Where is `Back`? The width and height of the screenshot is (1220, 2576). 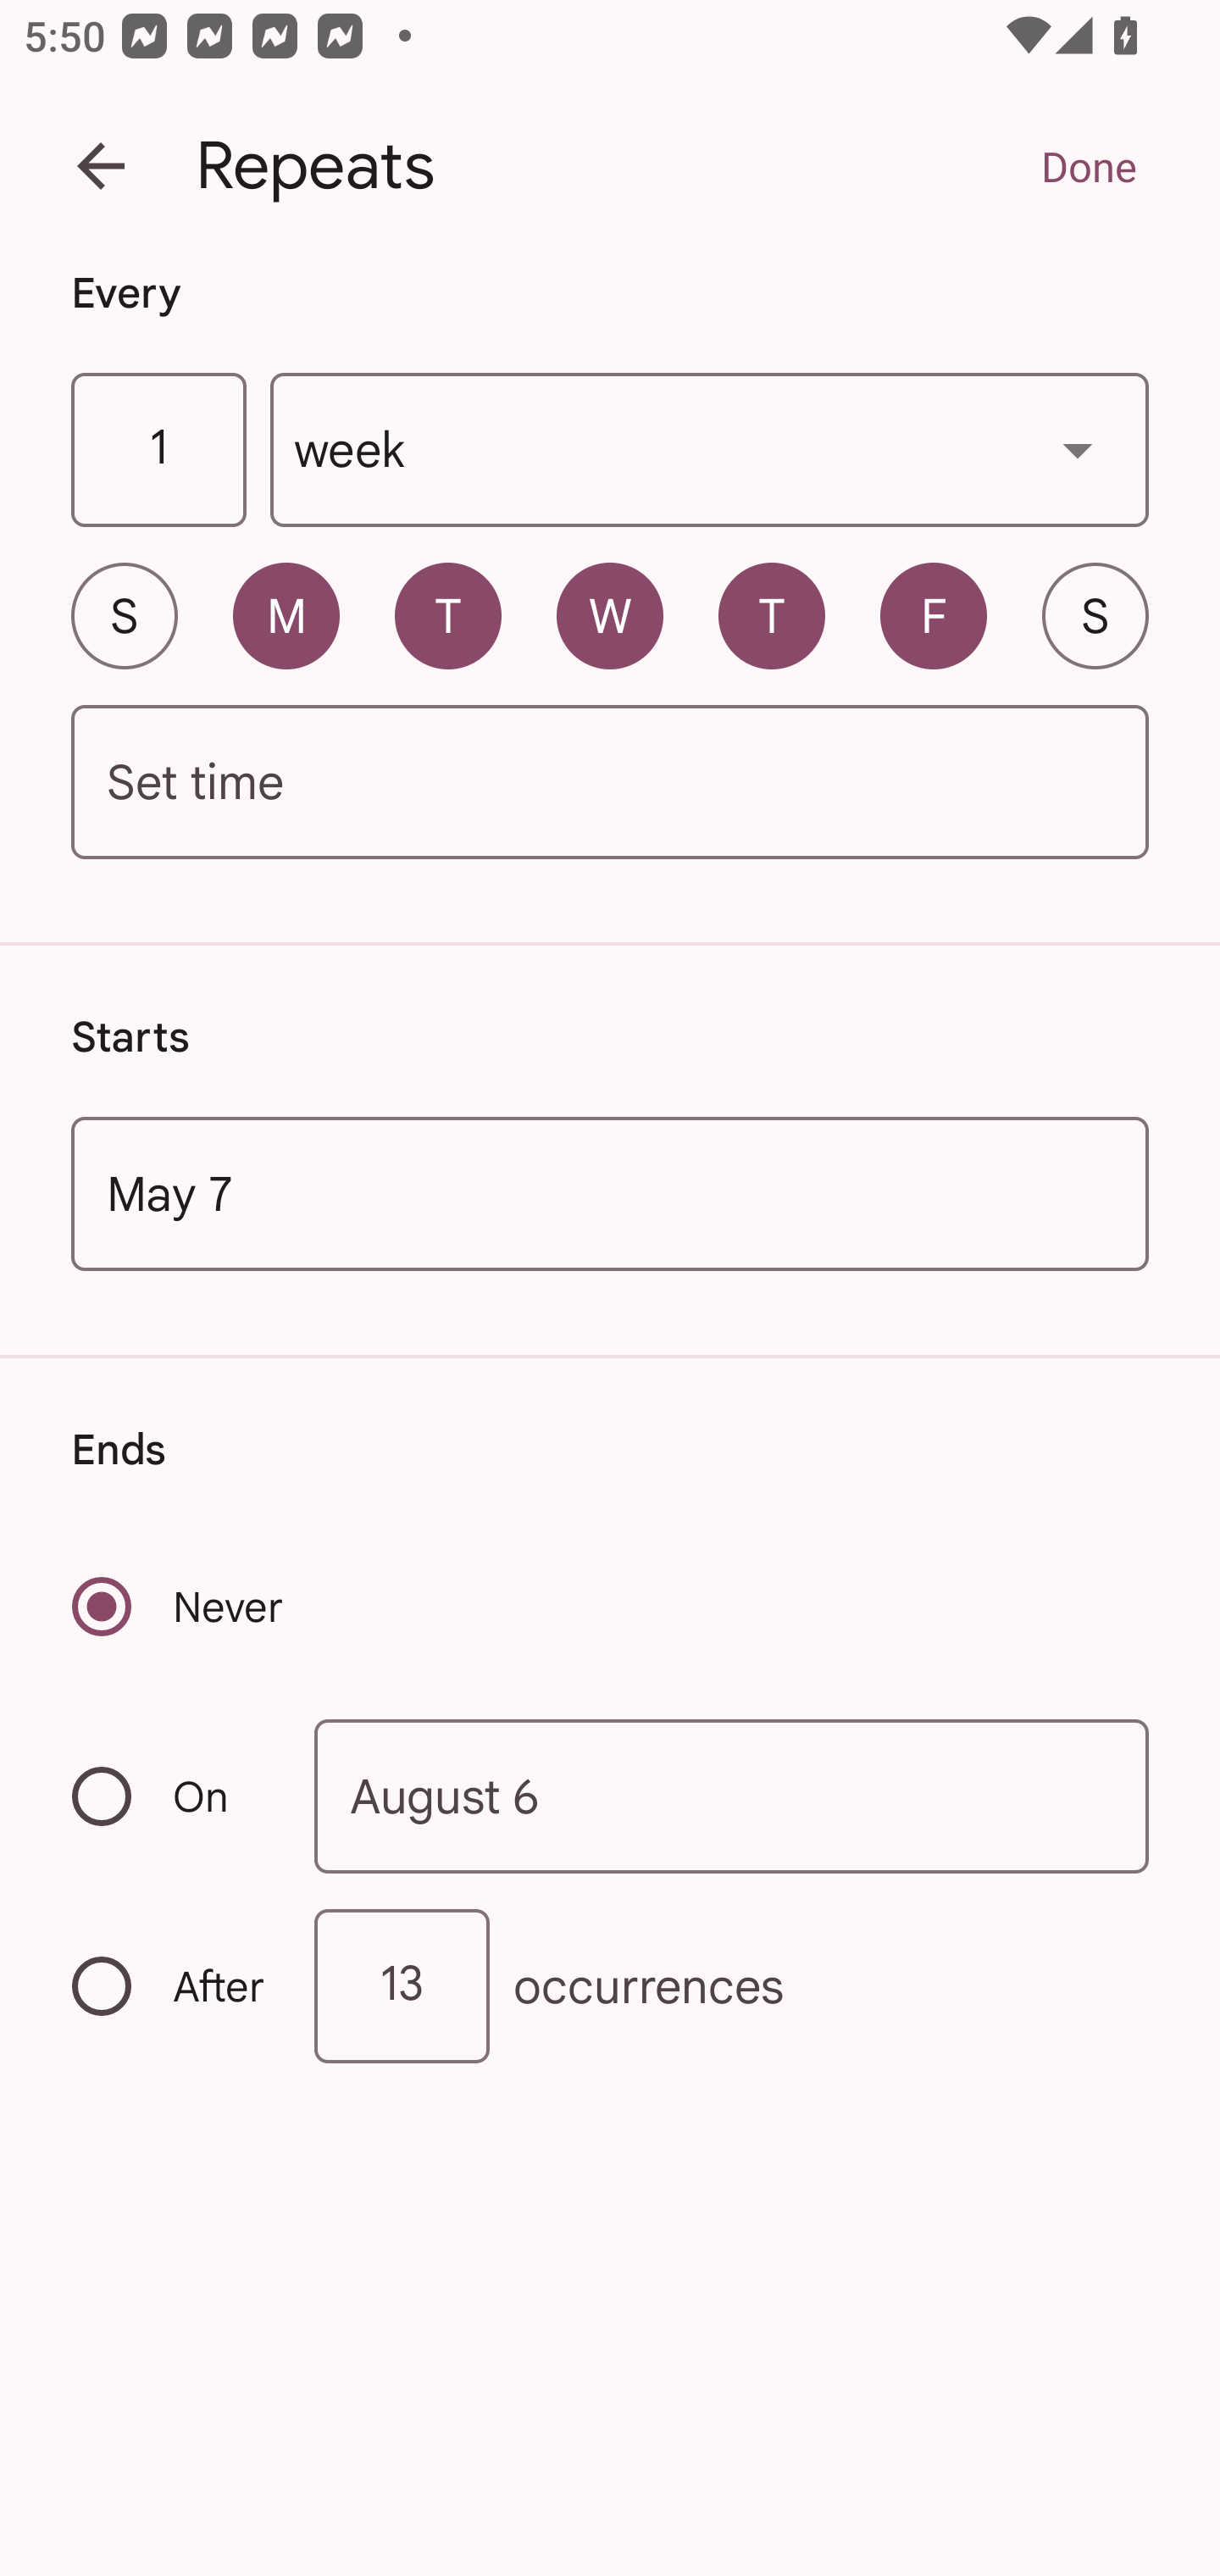
Back is located at coordinates (101, 166).